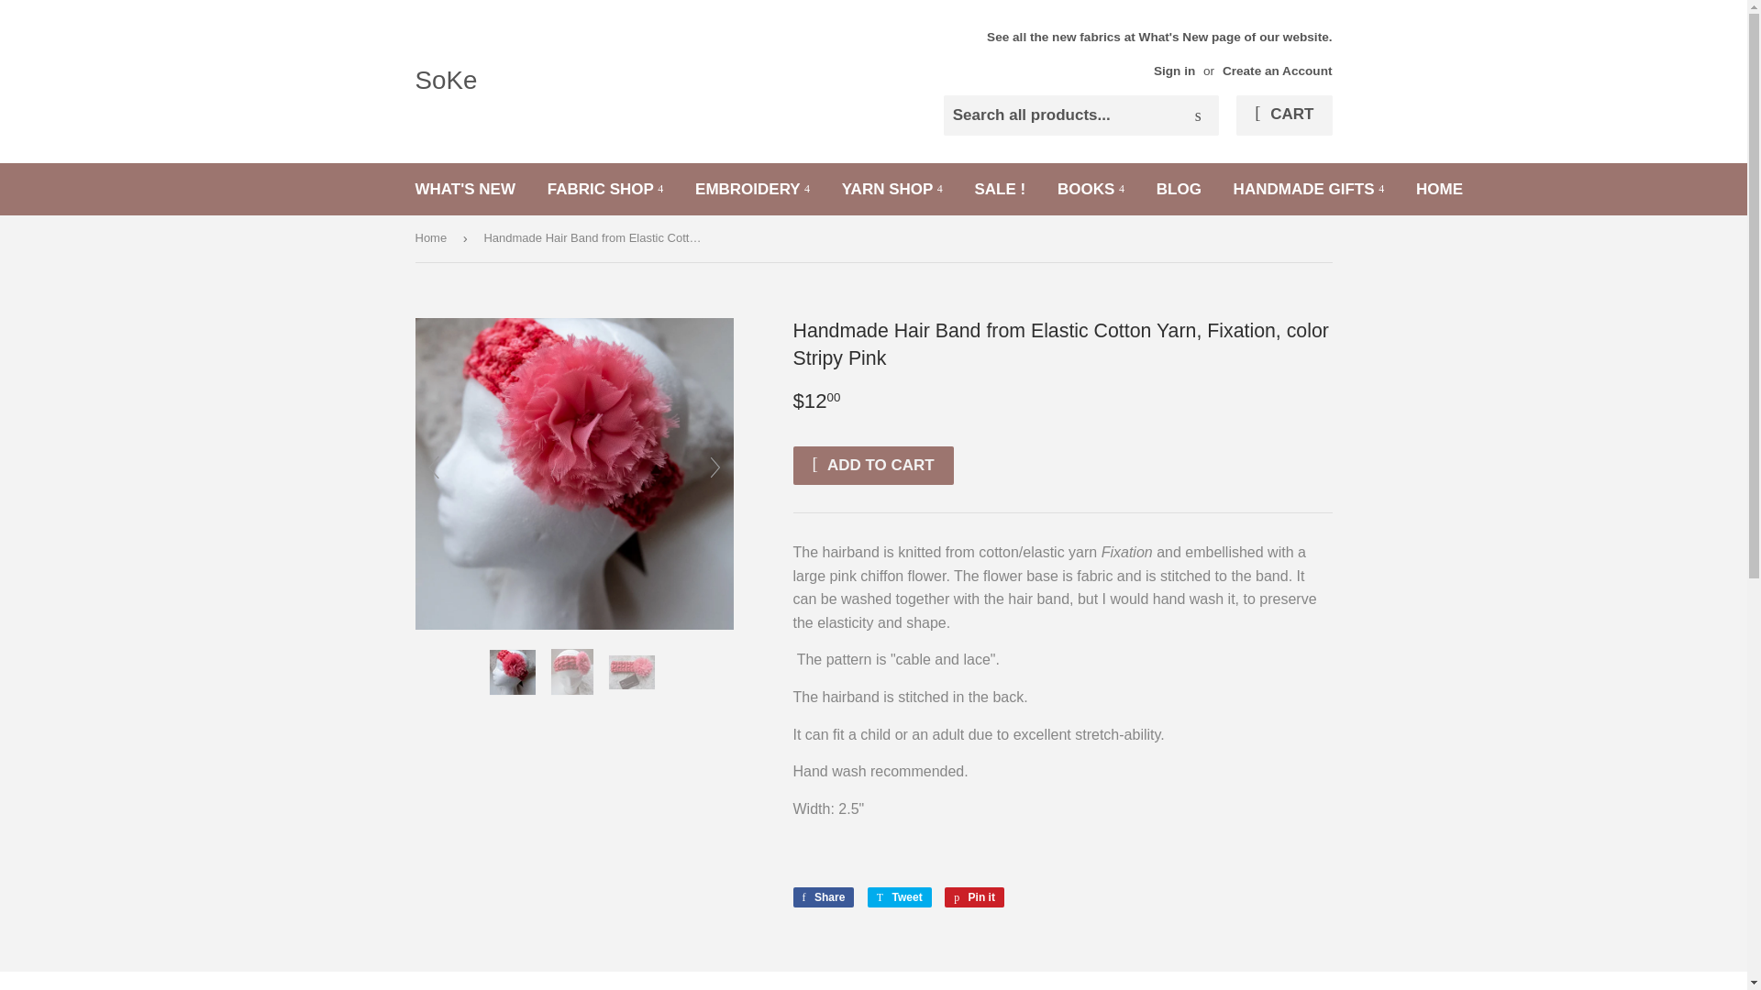  What do you see at coordinates (465, 189) in the screenshot?
I see `WHAT'S NEW` at bounding box center [465, 189].